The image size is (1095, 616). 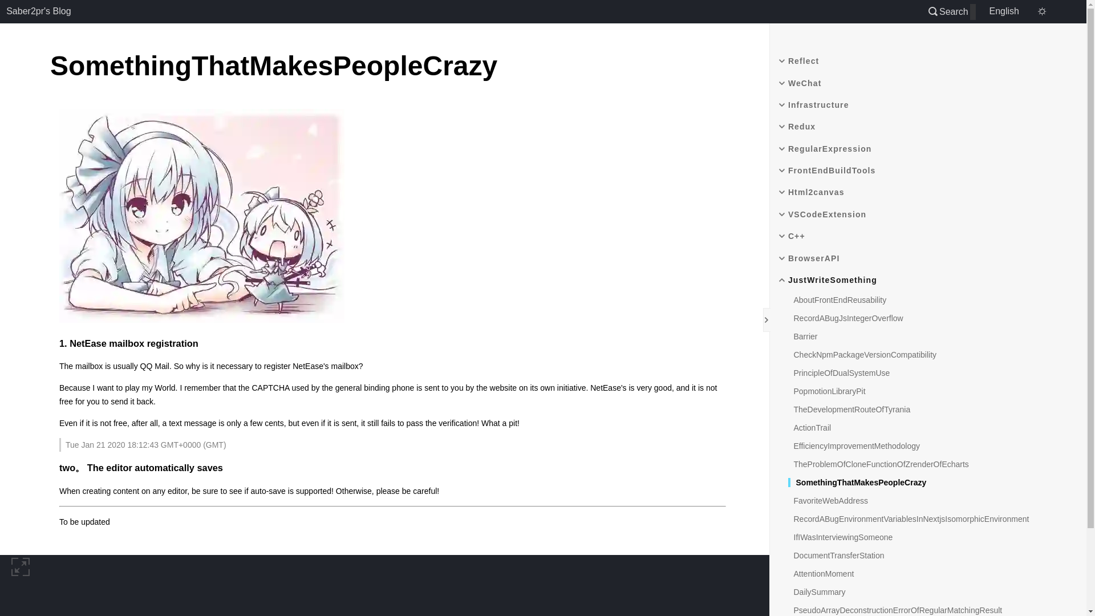 What do you see at coordinates (857, 483) in the screenshot?
I see `SomethingThatMakesPeopleCrazy` at bounding box center [857, 483].